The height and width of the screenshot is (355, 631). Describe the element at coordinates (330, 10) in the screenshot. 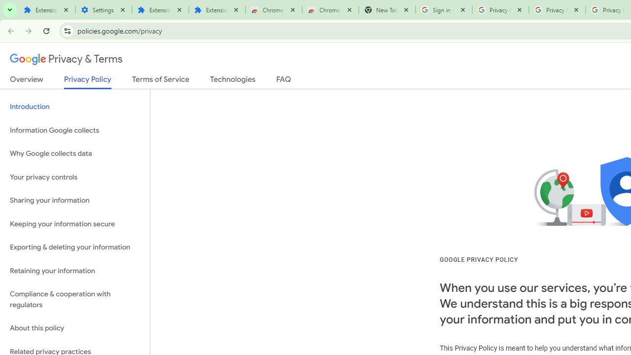

I see `Chrome Web Store - Themes` at that location.